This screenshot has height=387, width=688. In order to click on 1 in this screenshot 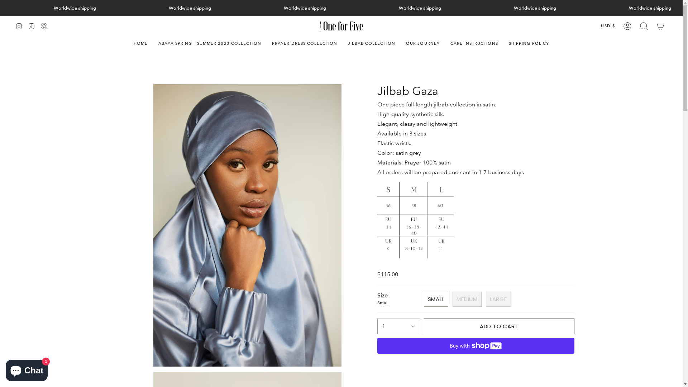, I will do `click(398, 326)`.